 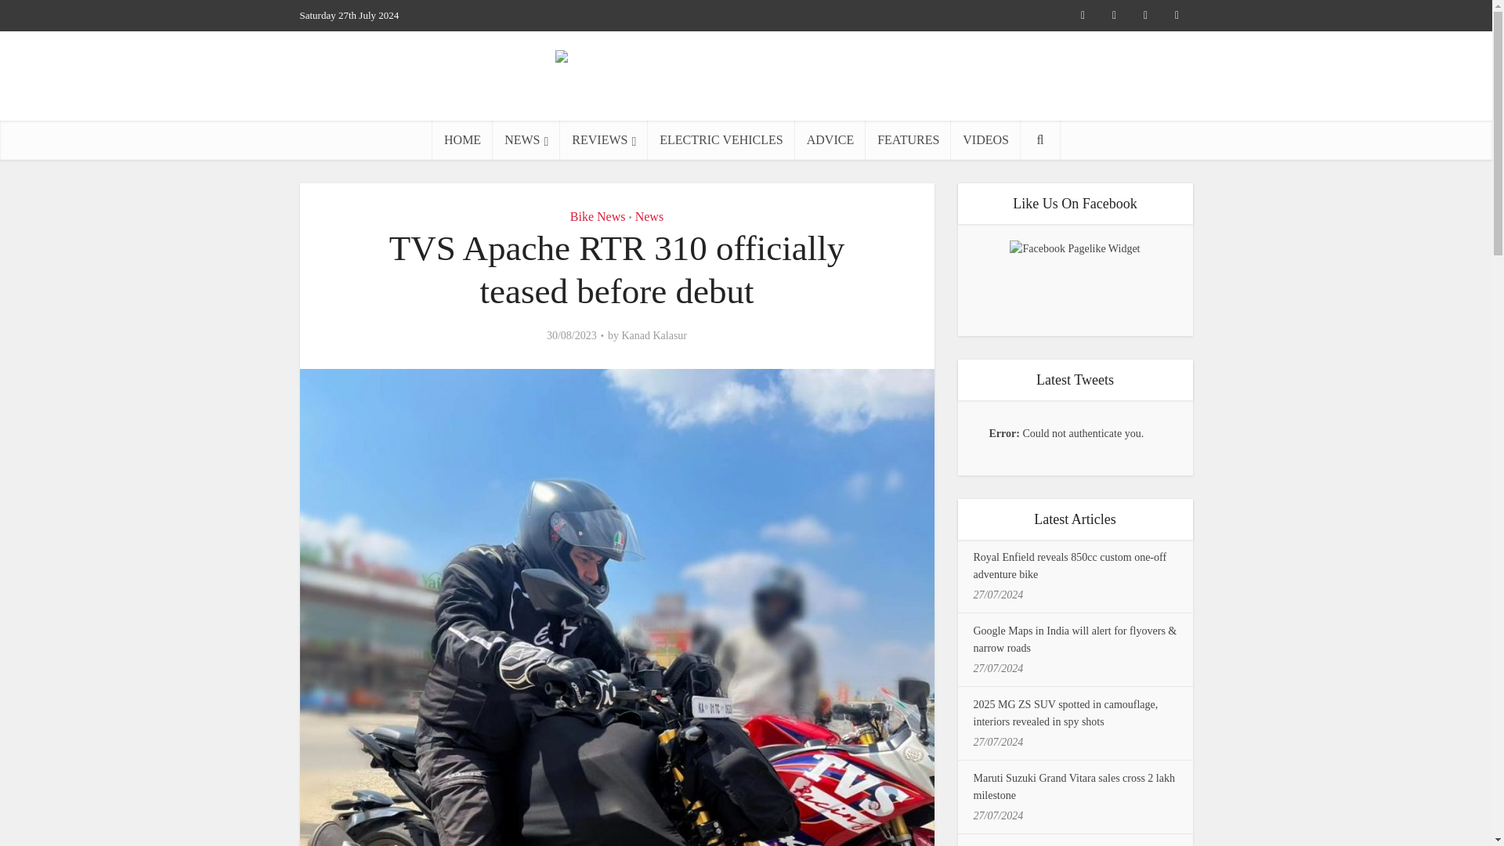 What do you see at coordinates (597, 216) in the screenshot?
I see `Bike News` at bounding box center [597, 216].